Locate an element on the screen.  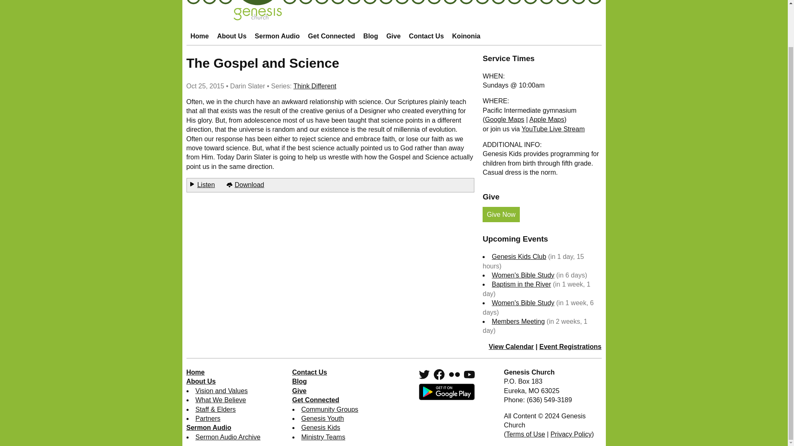
Think Different is located at coordinates (315, 86).